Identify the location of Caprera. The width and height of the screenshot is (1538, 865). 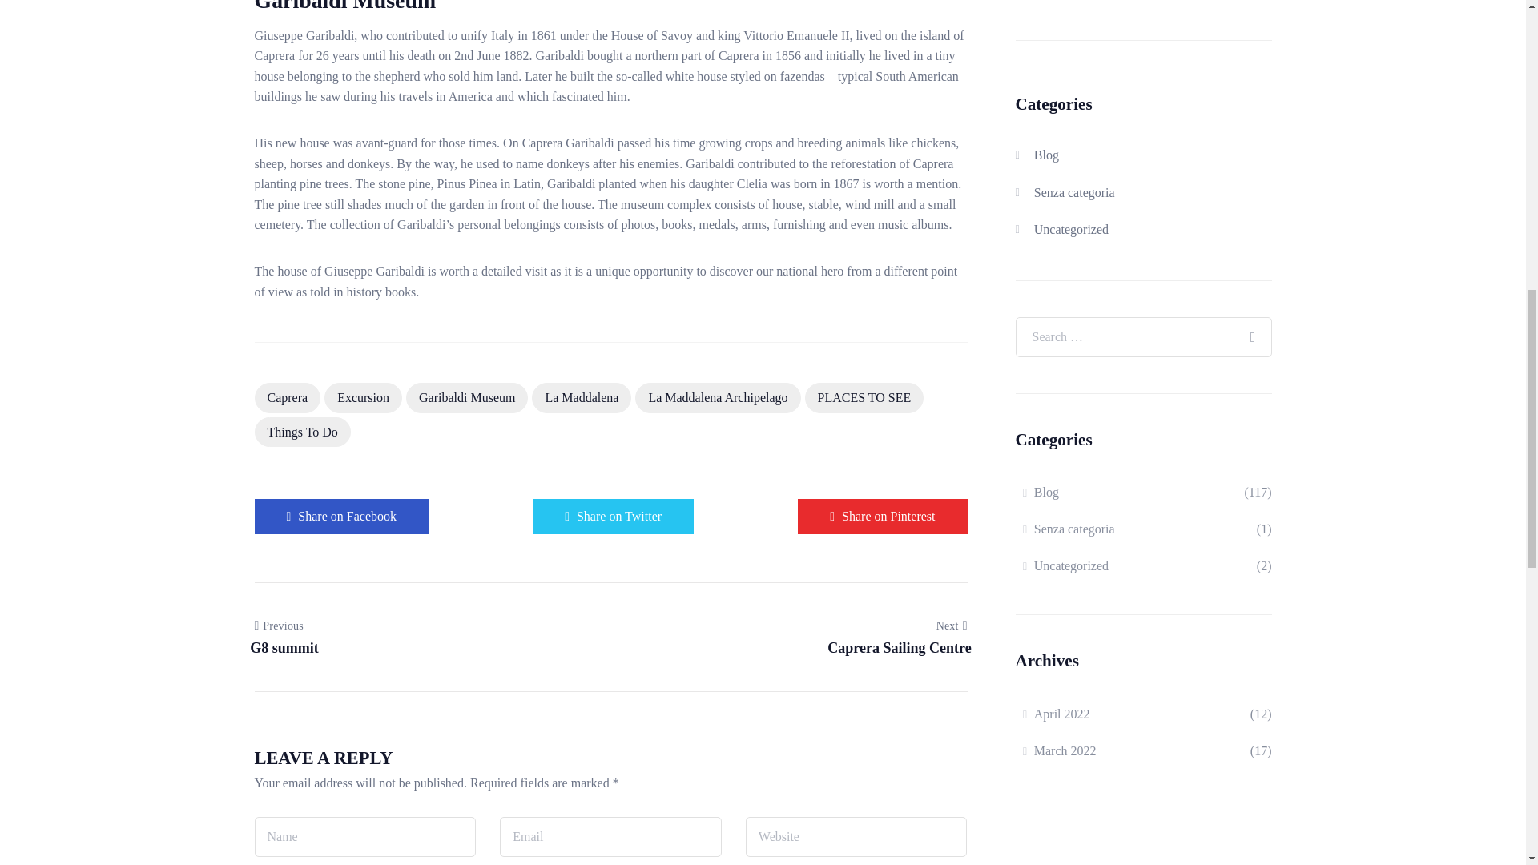
(288, 398).